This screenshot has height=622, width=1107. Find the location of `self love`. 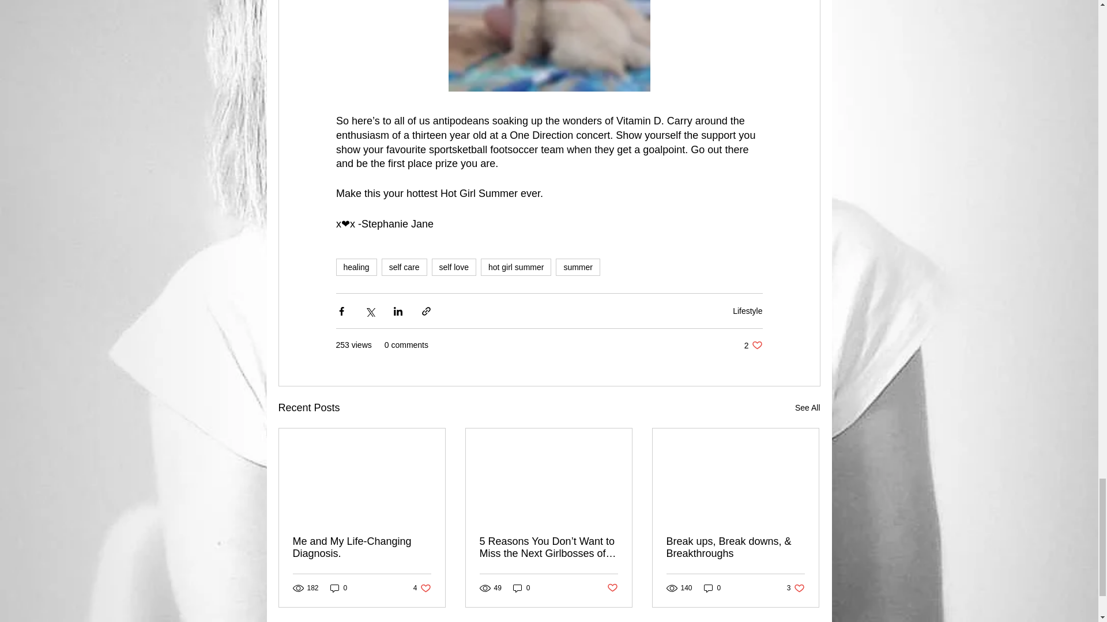

self love is located at coordinates (405, 267).